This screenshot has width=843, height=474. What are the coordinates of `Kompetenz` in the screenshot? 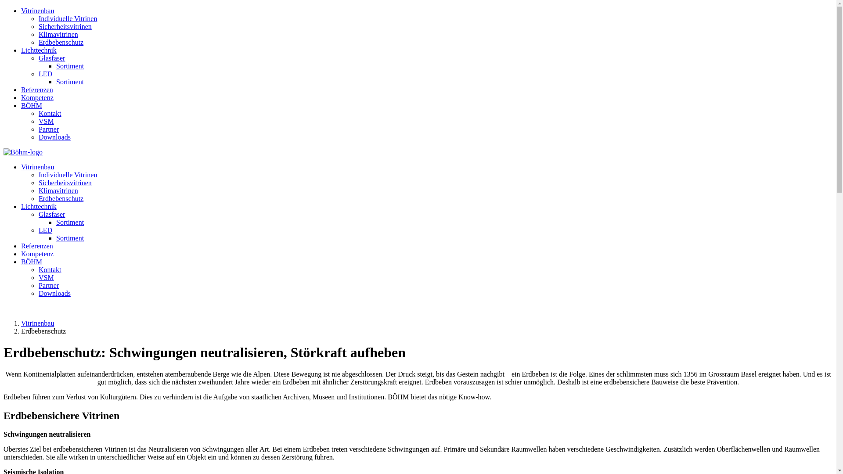 It's located at (37, 97).